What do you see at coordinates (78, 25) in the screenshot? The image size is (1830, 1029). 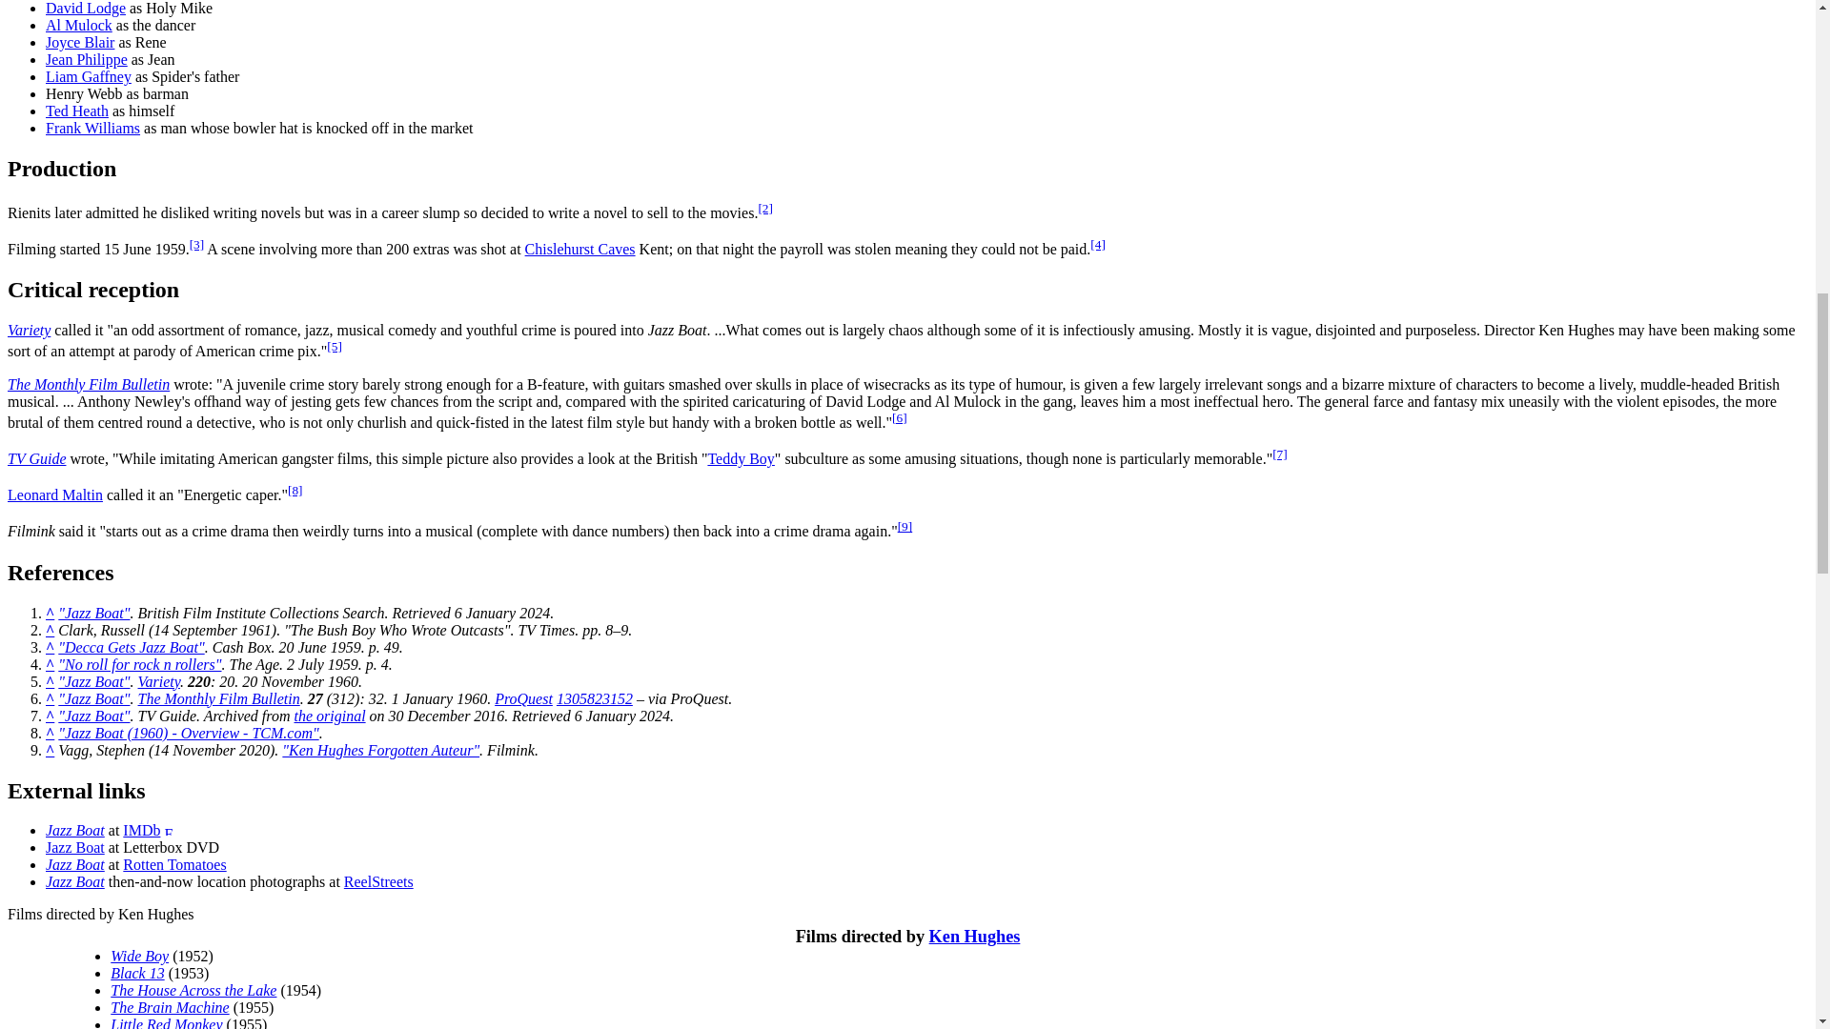 I see `Al Mulock` at bounding box center [78, 25].